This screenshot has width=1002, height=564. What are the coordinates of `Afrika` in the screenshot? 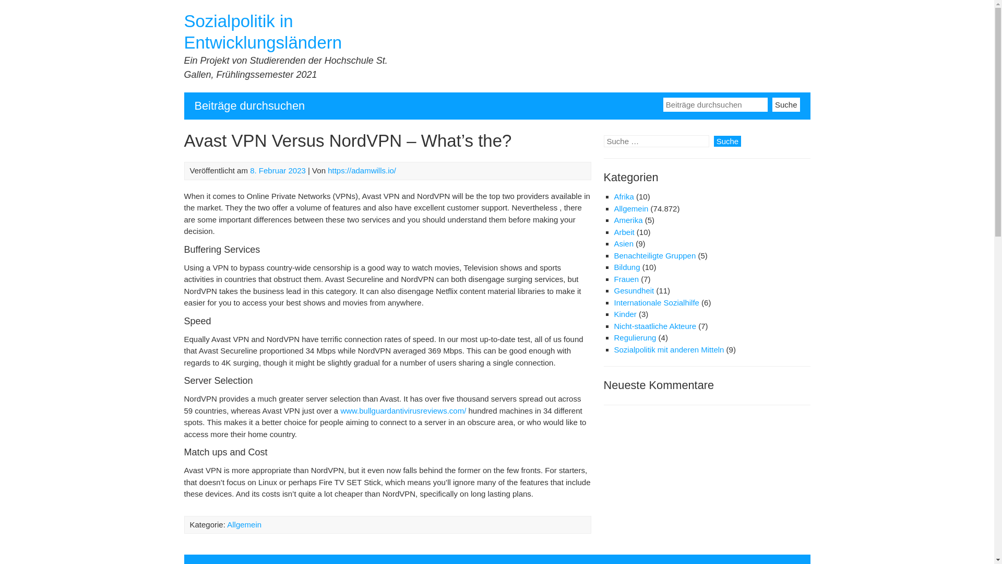 It's located at (623, 196).